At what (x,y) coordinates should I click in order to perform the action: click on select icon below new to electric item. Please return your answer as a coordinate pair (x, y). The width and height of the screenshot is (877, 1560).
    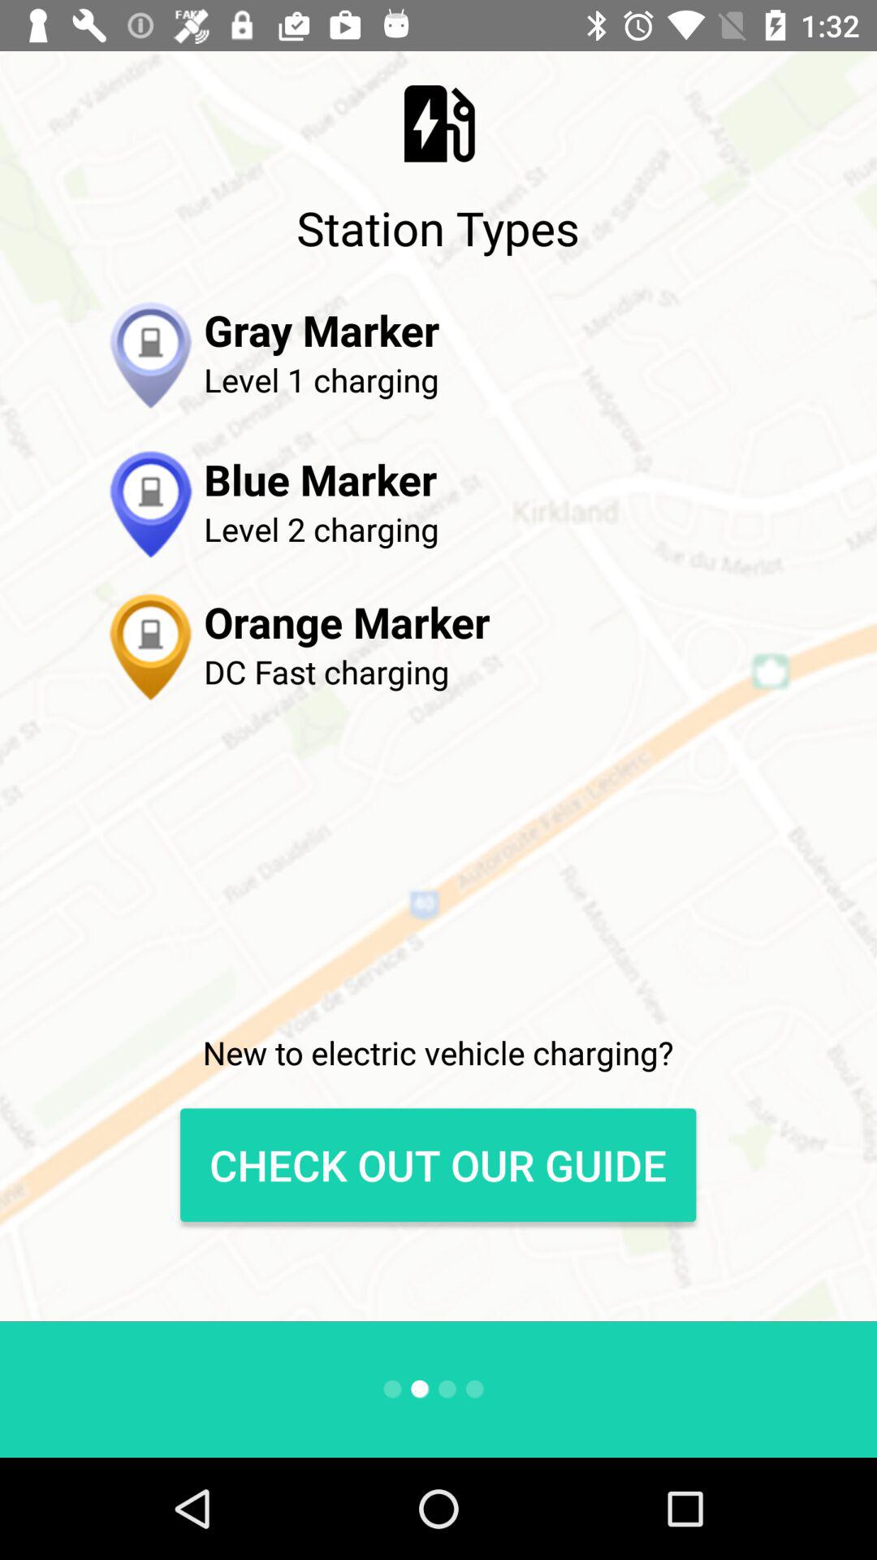
    Looking at the image, I should click on (438, 1165).